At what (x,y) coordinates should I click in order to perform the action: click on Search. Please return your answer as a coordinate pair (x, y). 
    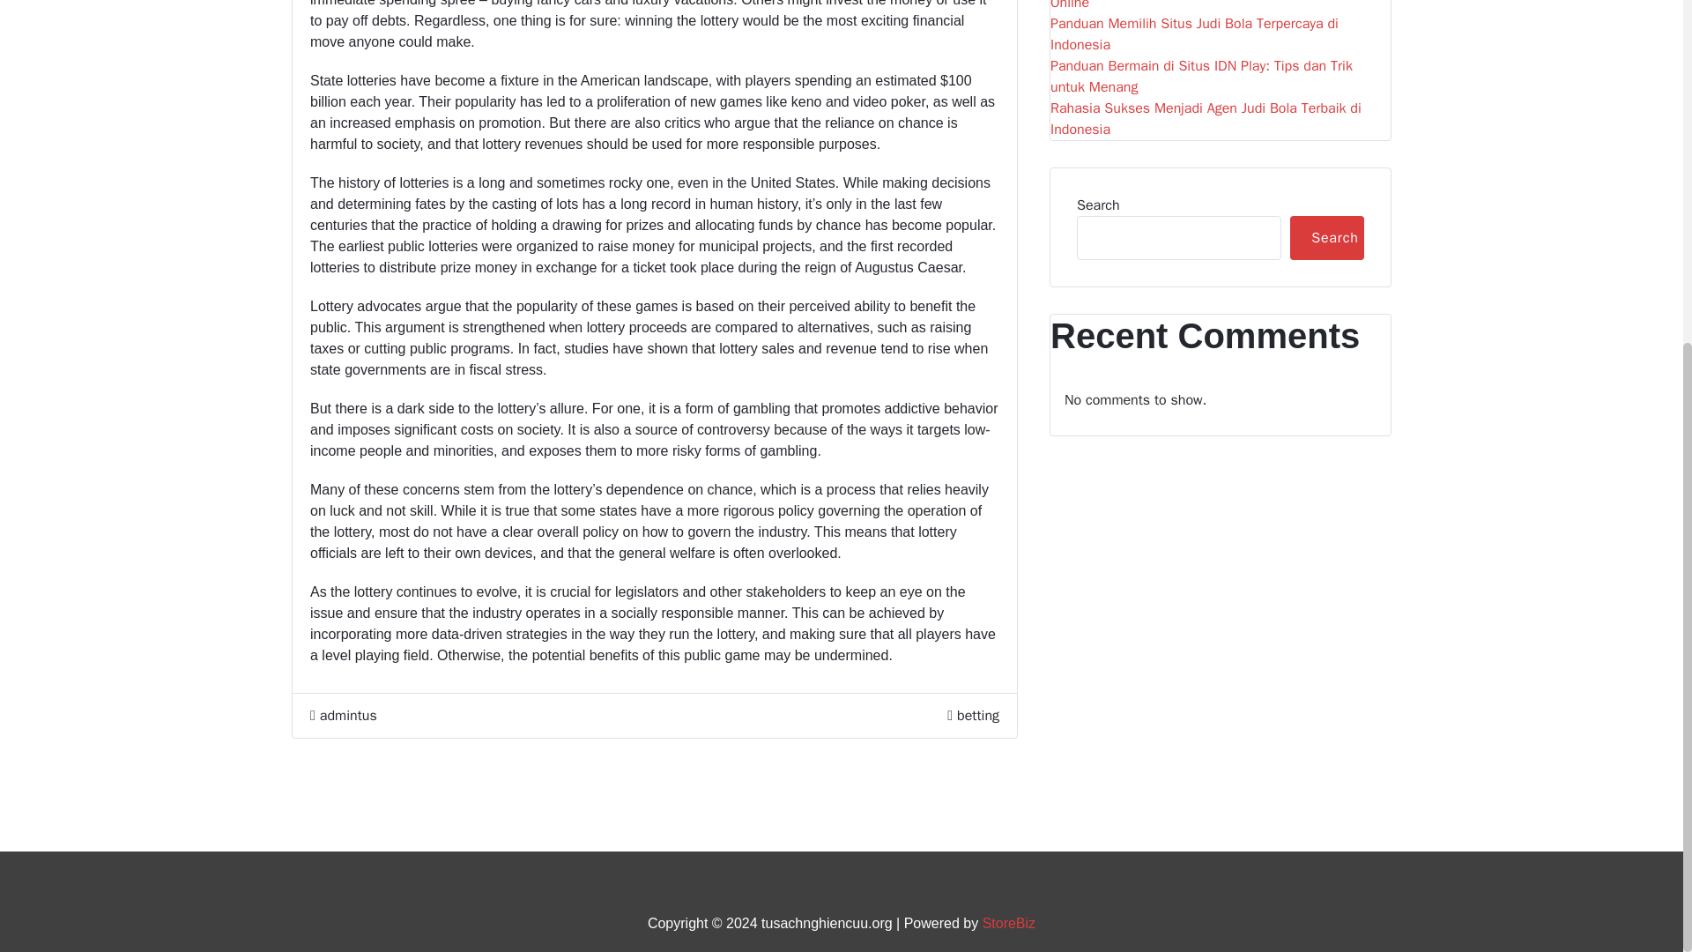
    Looking at the image, I should click on (1326, 238).